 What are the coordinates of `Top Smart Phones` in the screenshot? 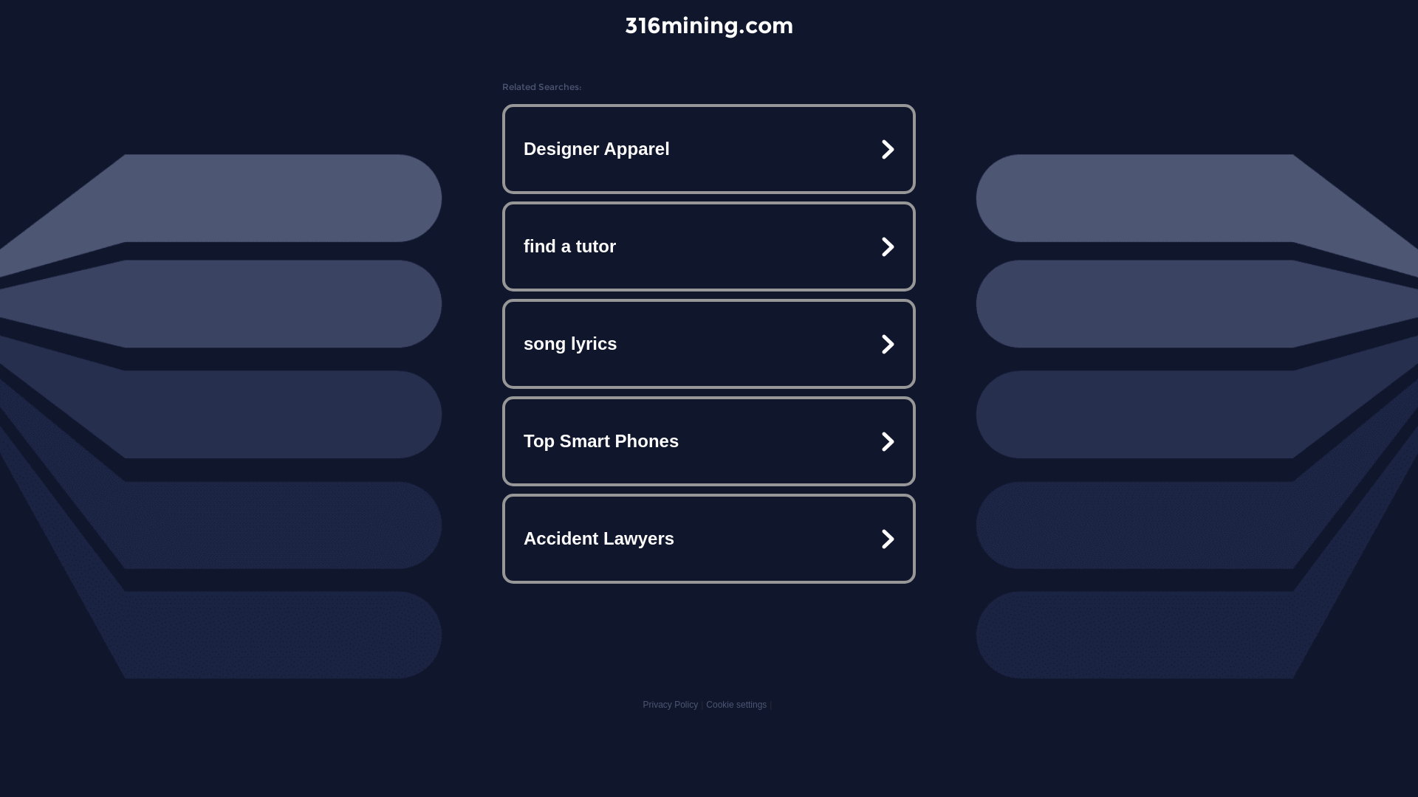 It's located at (709, 441).